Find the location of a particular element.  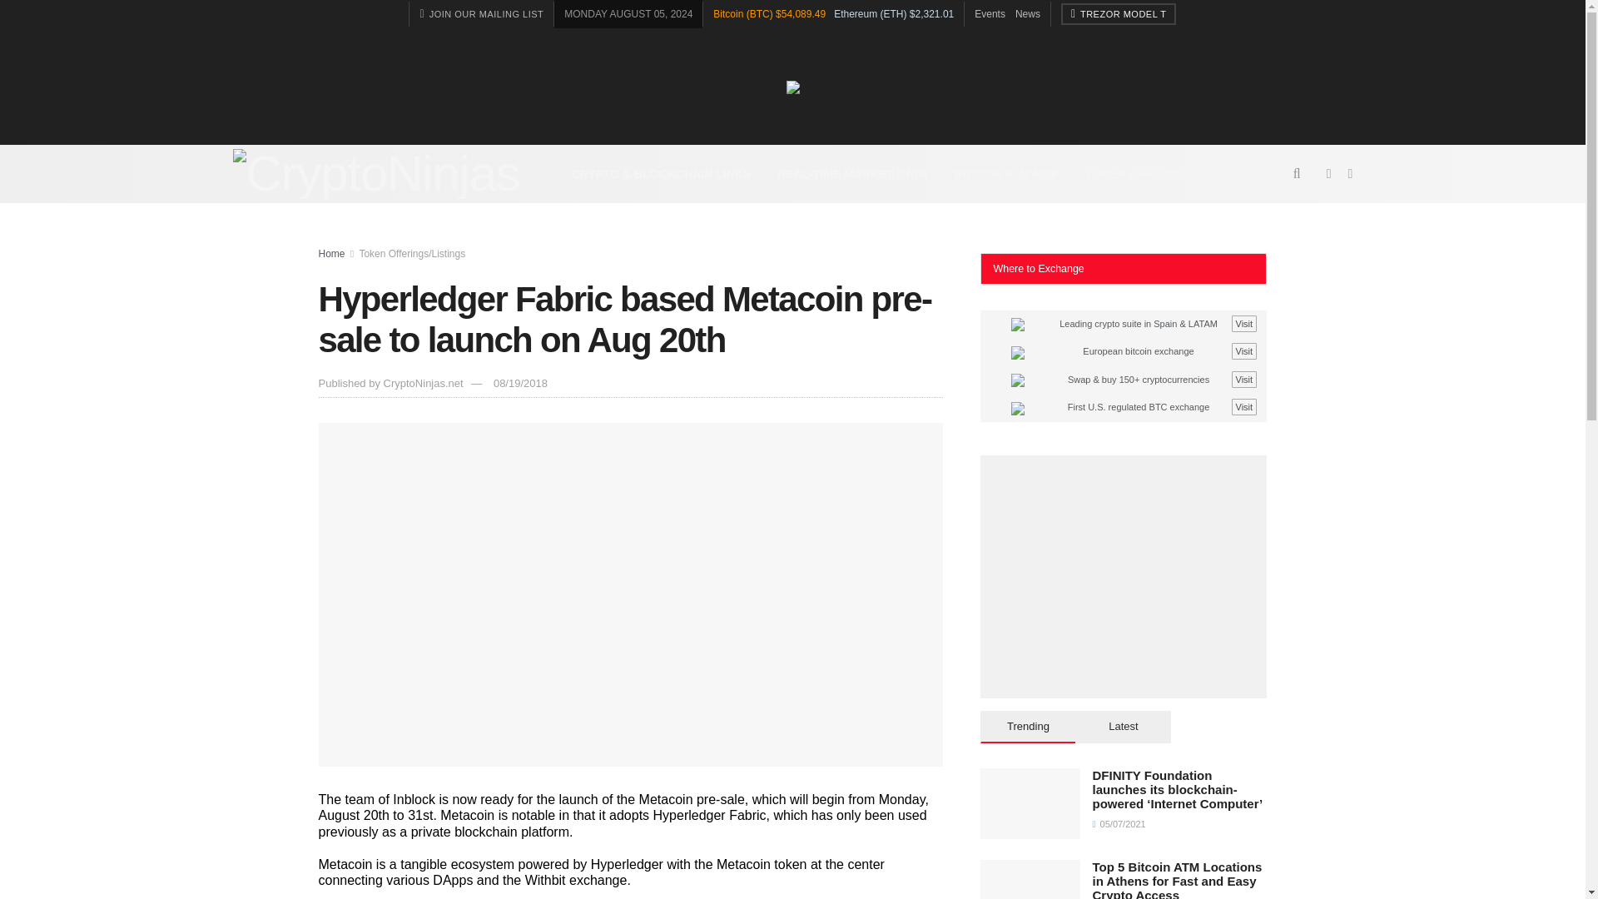

TREZOR MODEL T is located at coordinates (1119, 14).